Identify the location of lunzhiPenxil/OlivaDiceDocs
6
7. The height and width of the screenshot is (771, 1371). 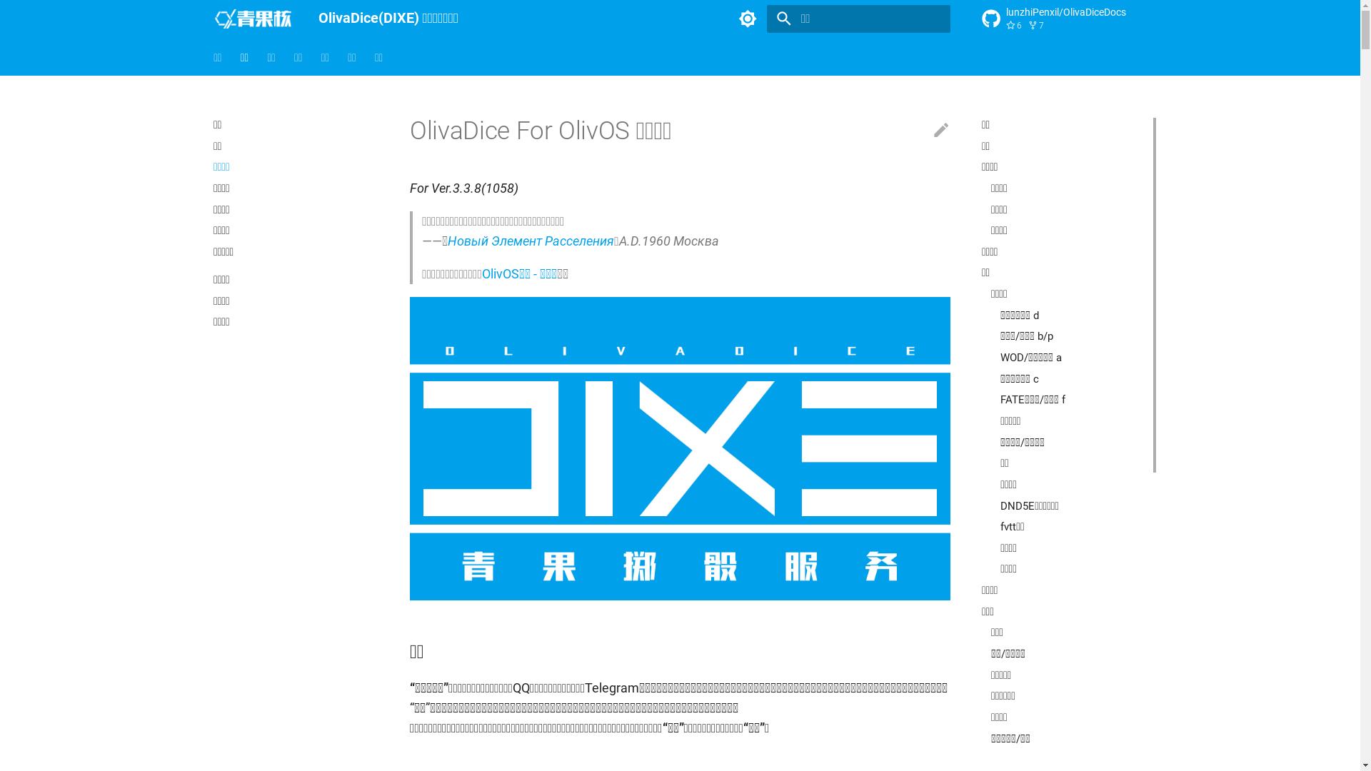
(1064, 19).